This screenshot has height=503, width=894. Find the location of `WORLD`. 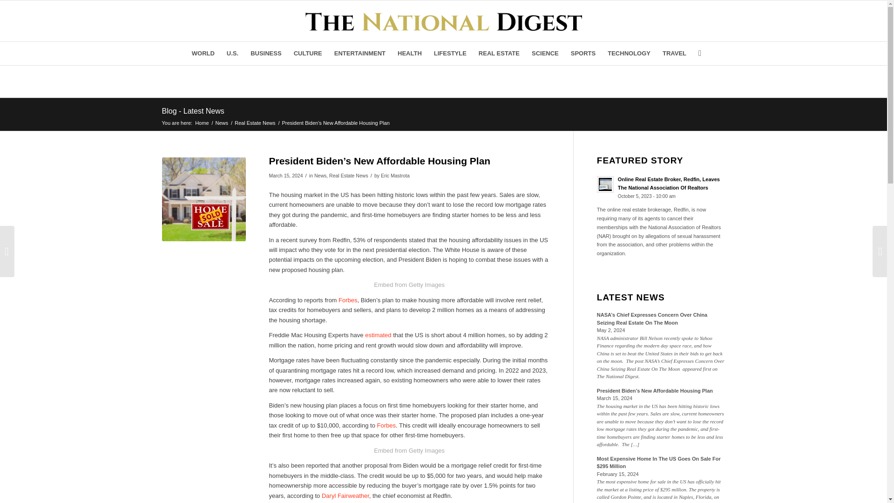

WORLD is located at coordinates (203, 53).